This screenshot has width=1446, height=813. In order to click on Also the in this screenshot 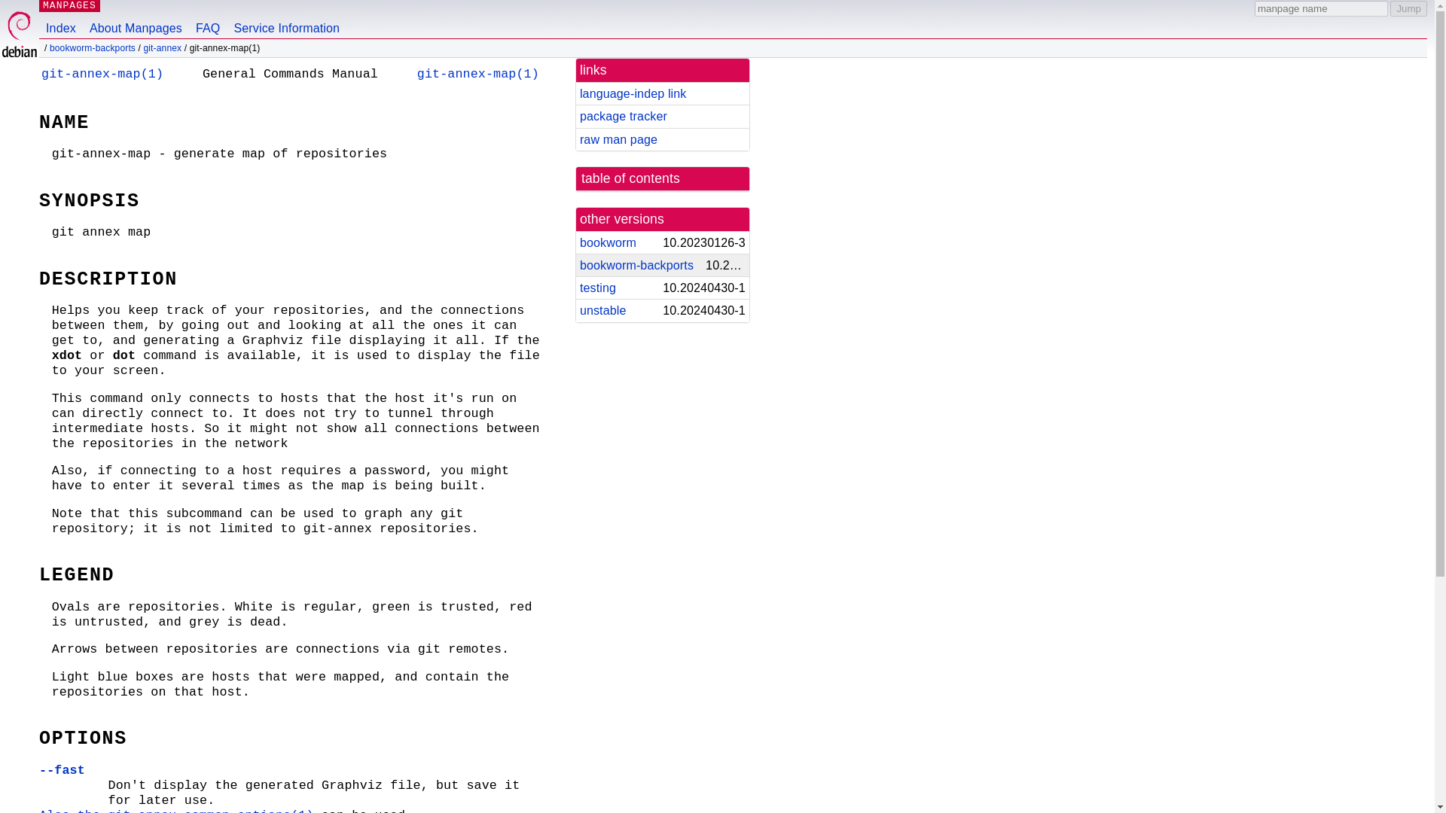, I will do `click(72, 810)`.